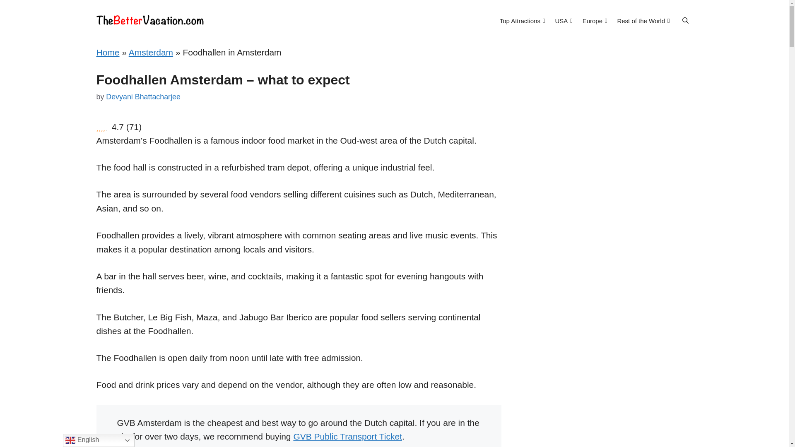 The width and height of the screenshot is (795, 447). What do you see at coordinates (522, 20) in the screenshot?
I see `Top Attractions` at bounding box center [522, 20].